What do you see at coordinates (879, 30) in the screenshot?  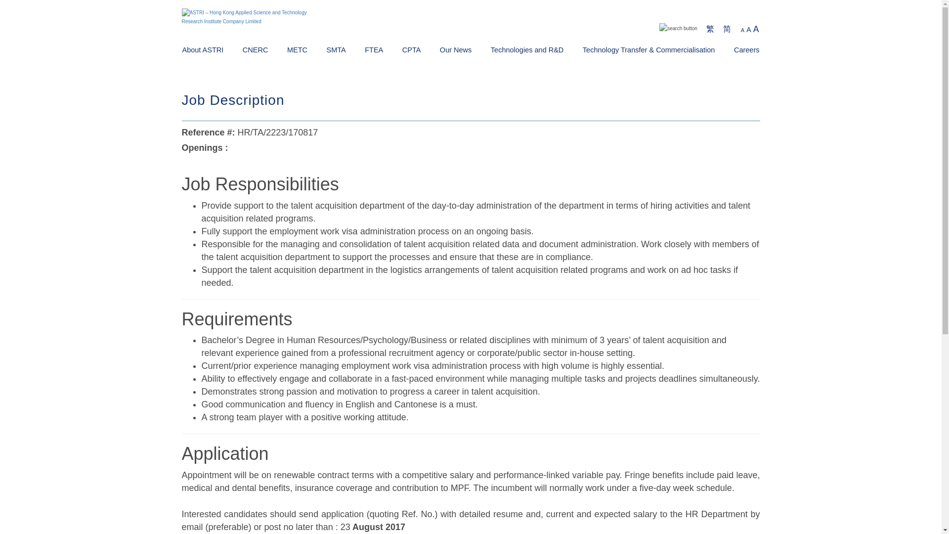 I see `Search` at bounding box center [879, 30].